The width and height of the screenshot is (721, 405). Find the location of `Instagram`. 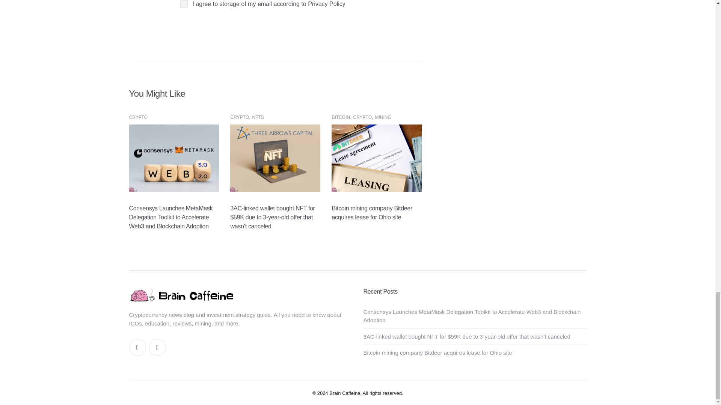

Instagram is located at coordinates (157, 347).